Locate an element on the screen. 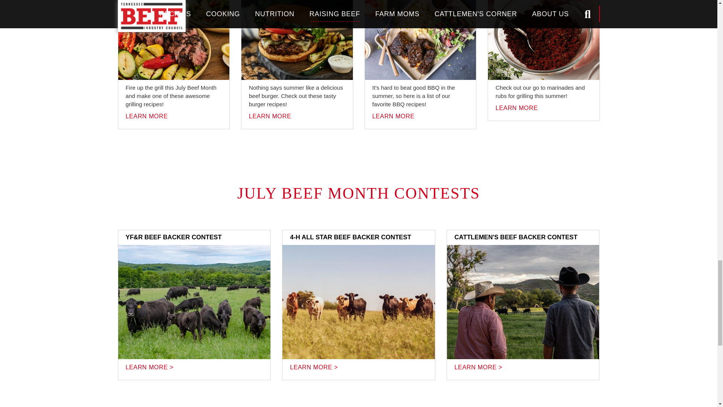  FY22 Summer Grilling is located at coordinates (297, 40).